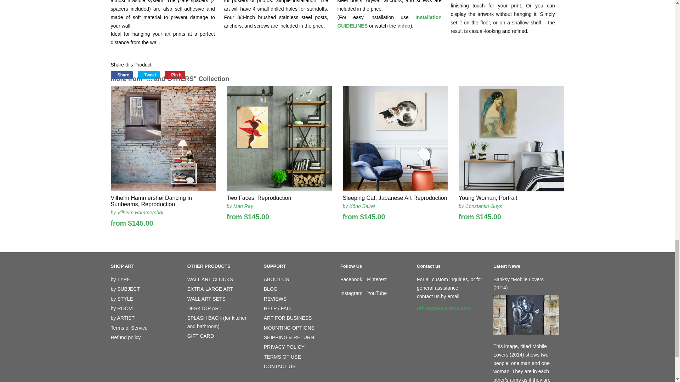 The width and height of the screenshot is (680, 382). What do you see at coordinates (444, 308) in the screenshot?
I see `Contact Us` at bounding box center [444, 308].